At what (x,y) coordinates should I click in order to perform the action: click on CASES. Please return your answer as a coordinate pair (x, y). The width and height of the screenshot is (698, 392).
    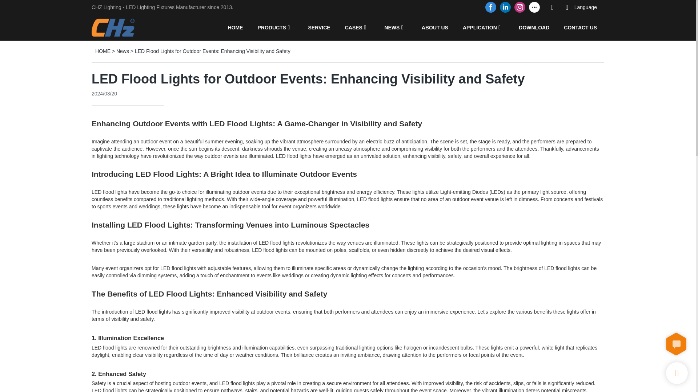
    Looking at the image, I should click on (353, 27).